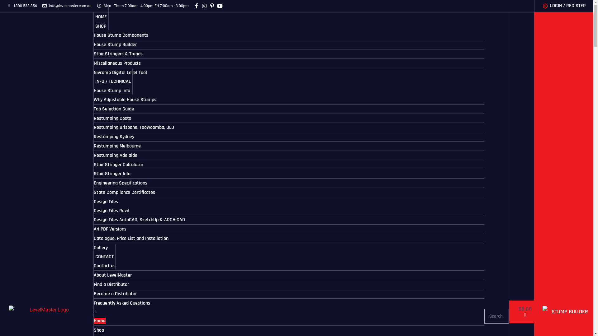 The width and height of the screenshot is (598, 336). Describe the element at coordinates (106, 202) in the screenshot. I see `Design Files` at that location.